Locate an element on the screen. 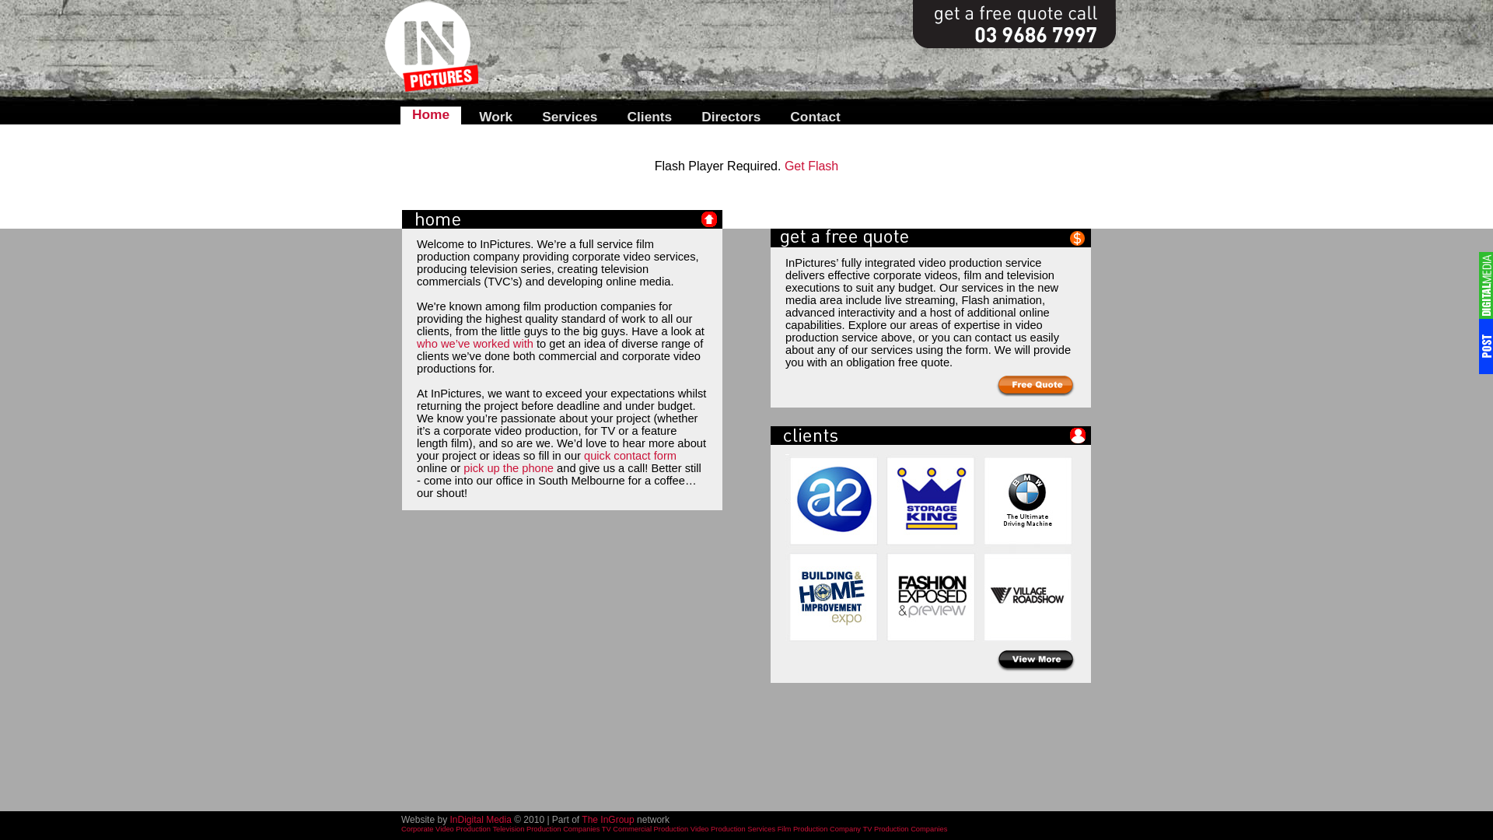 The width and height of the screenshot is (1493, 840). corporate video services is located at coordinates (635, 257).